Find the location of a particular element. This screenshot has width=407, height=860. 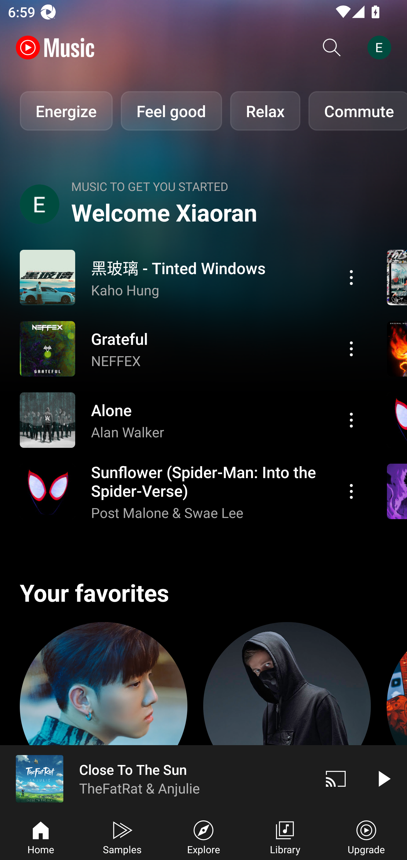

Action menu is located at coordinates (351, 491).